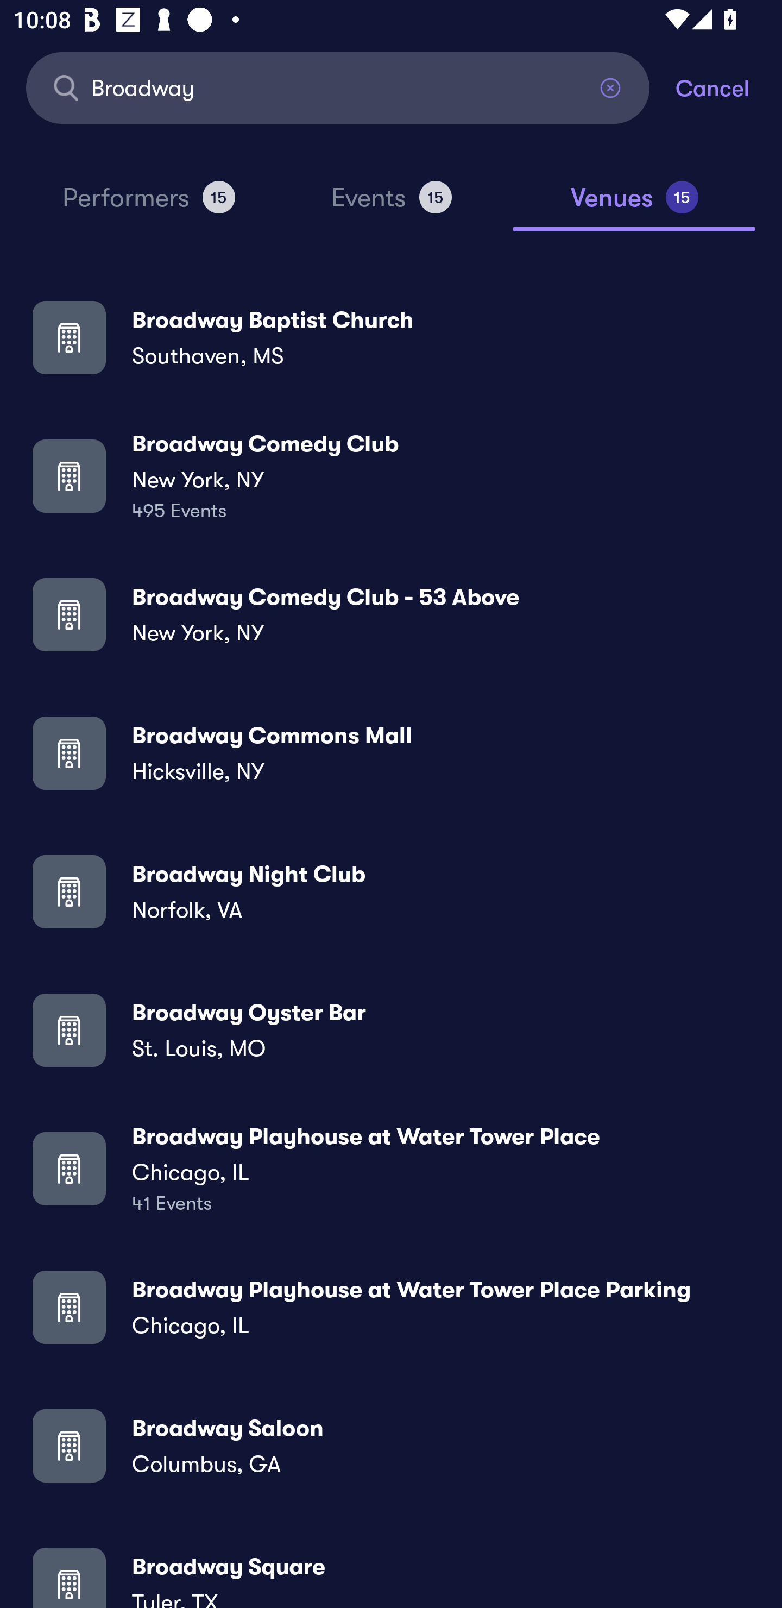 This screenshot has height=1608, width=782. What do you see at coordinates (391, 476) in the screenshot?
I see `Broadway Comedy Club New York, NY 495 Events` at bounding box center [391, 476].